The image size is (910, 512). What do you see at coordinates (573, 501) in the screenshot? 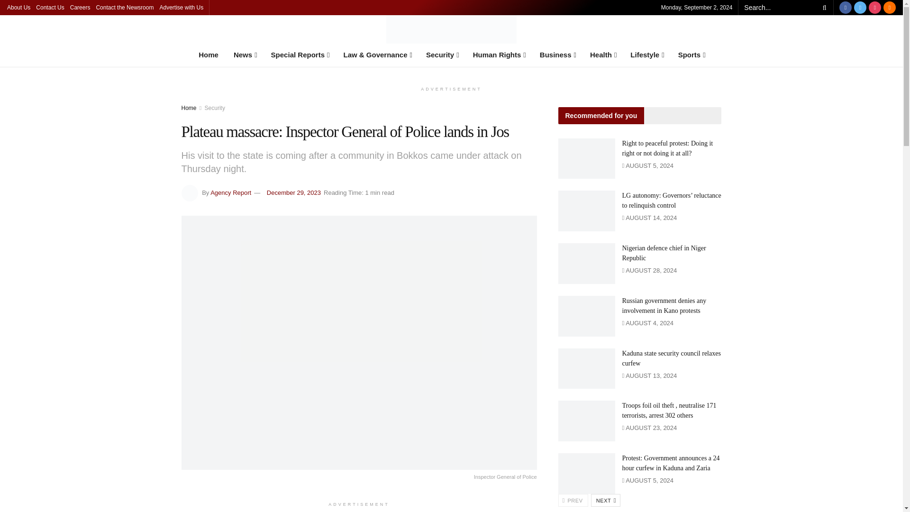
I see `Previous` at bounding box center [573, 501].